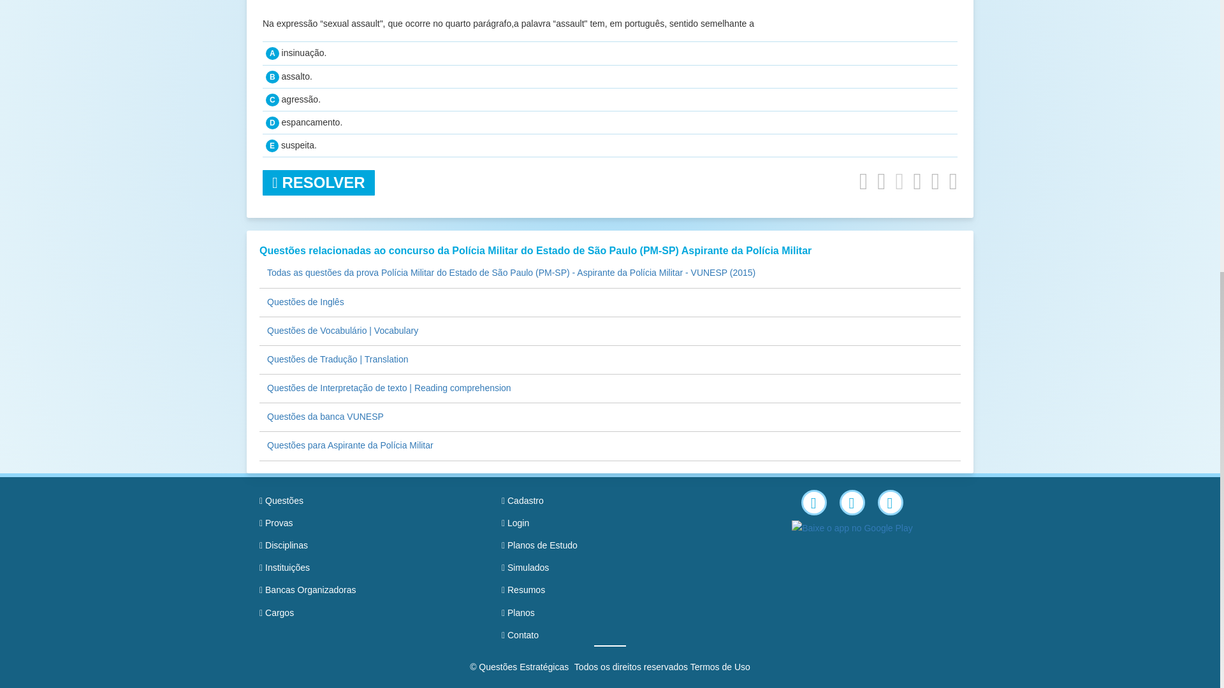 The height and width of the screenshot is (688, 1224). What do you see at coordinates (899, 181) in the screenshot?
I see `Curtir` at bounding box center [899, 181].